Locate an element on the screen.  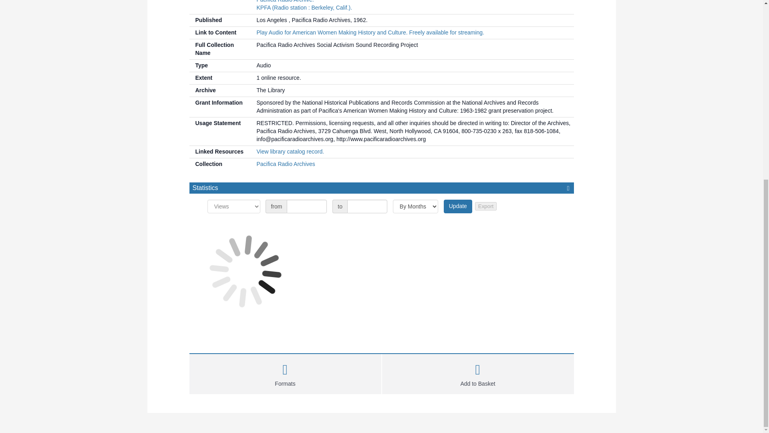
View library catalog record. is located at coordinates (290, 152).